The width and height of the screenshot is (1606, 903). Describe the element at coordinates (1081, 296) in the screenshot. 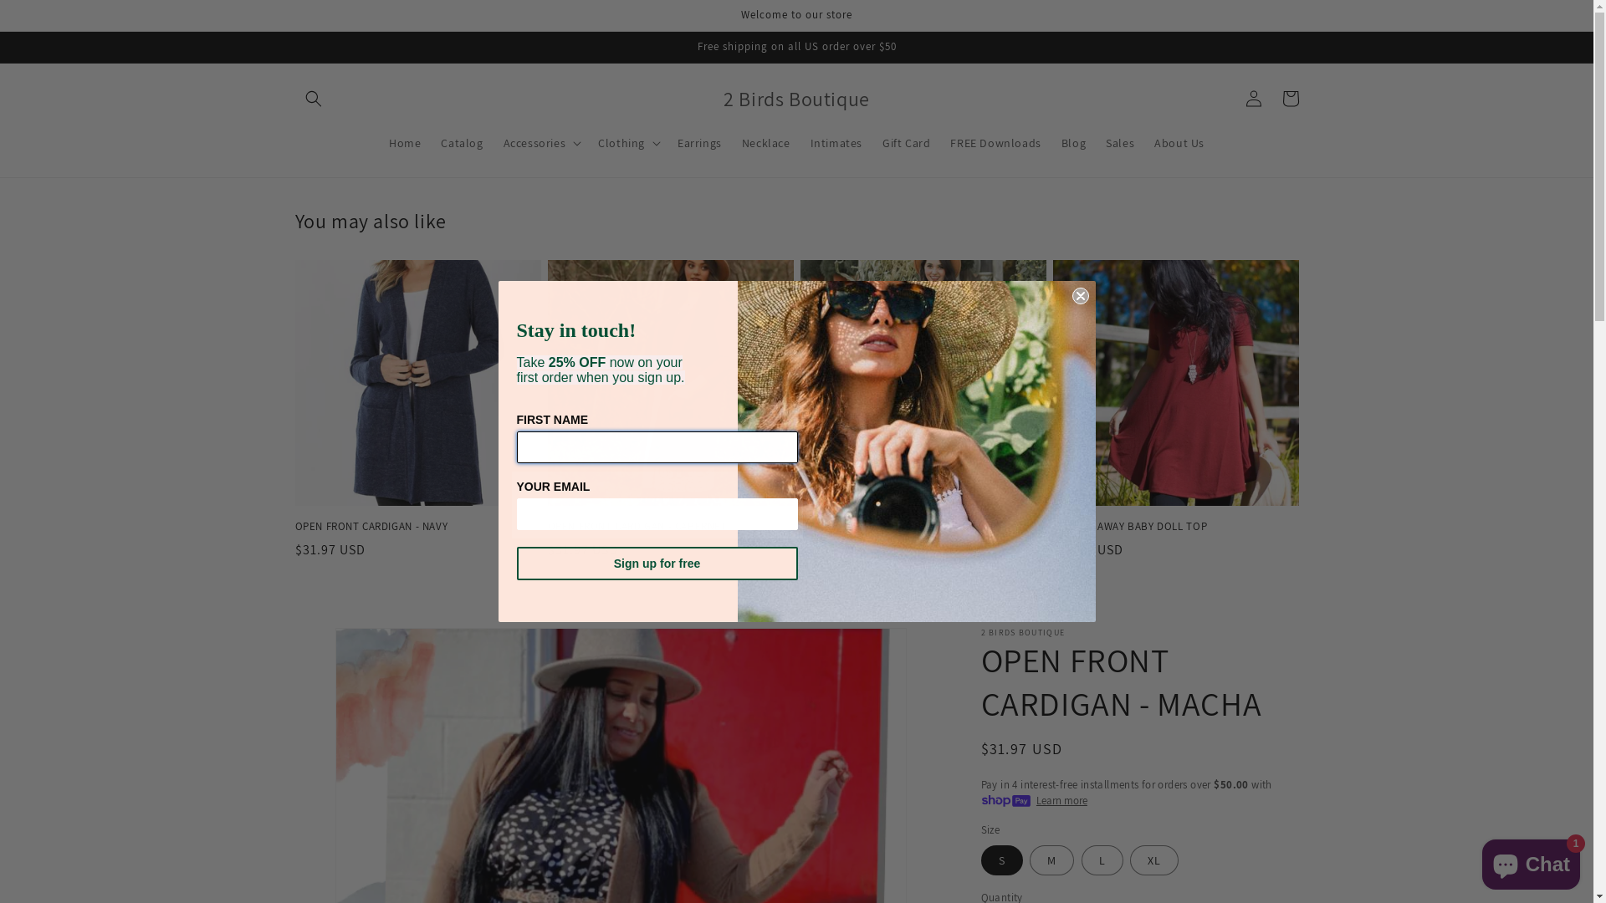

I see `Close dialog 1` at that location.